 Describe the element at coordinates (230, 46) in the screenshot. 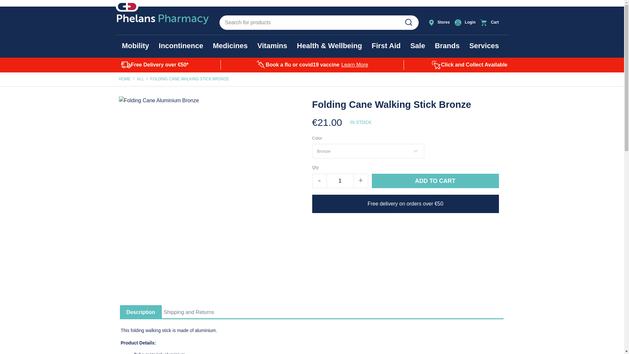

I see `Medicines` at that location.